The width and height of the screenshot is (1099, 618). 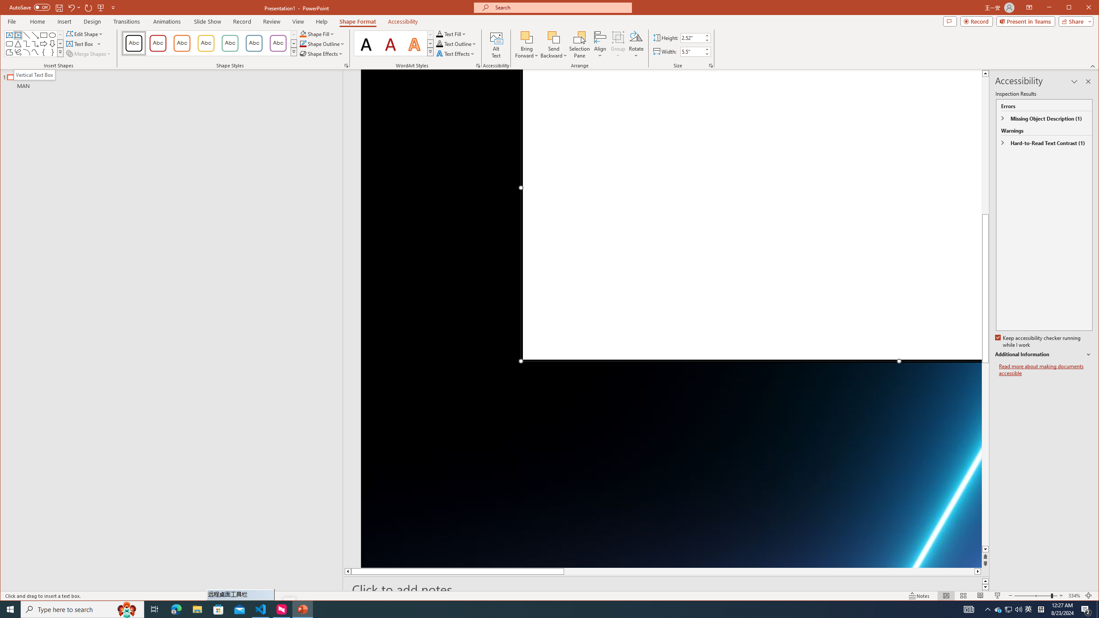 I want to click on Bring Forward, so click(x=527, y=45).